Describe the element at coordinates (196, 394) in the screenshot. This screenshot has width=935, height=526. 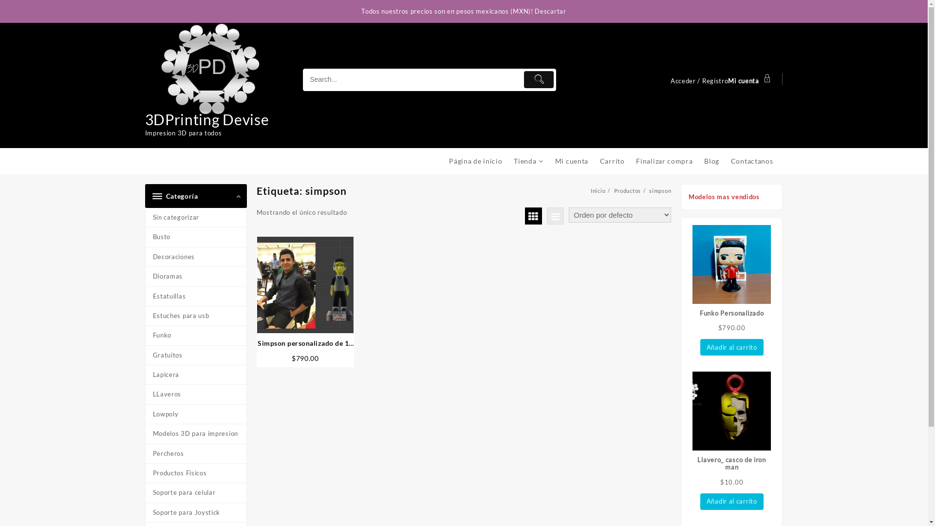
I see `LLaveros` at that location.